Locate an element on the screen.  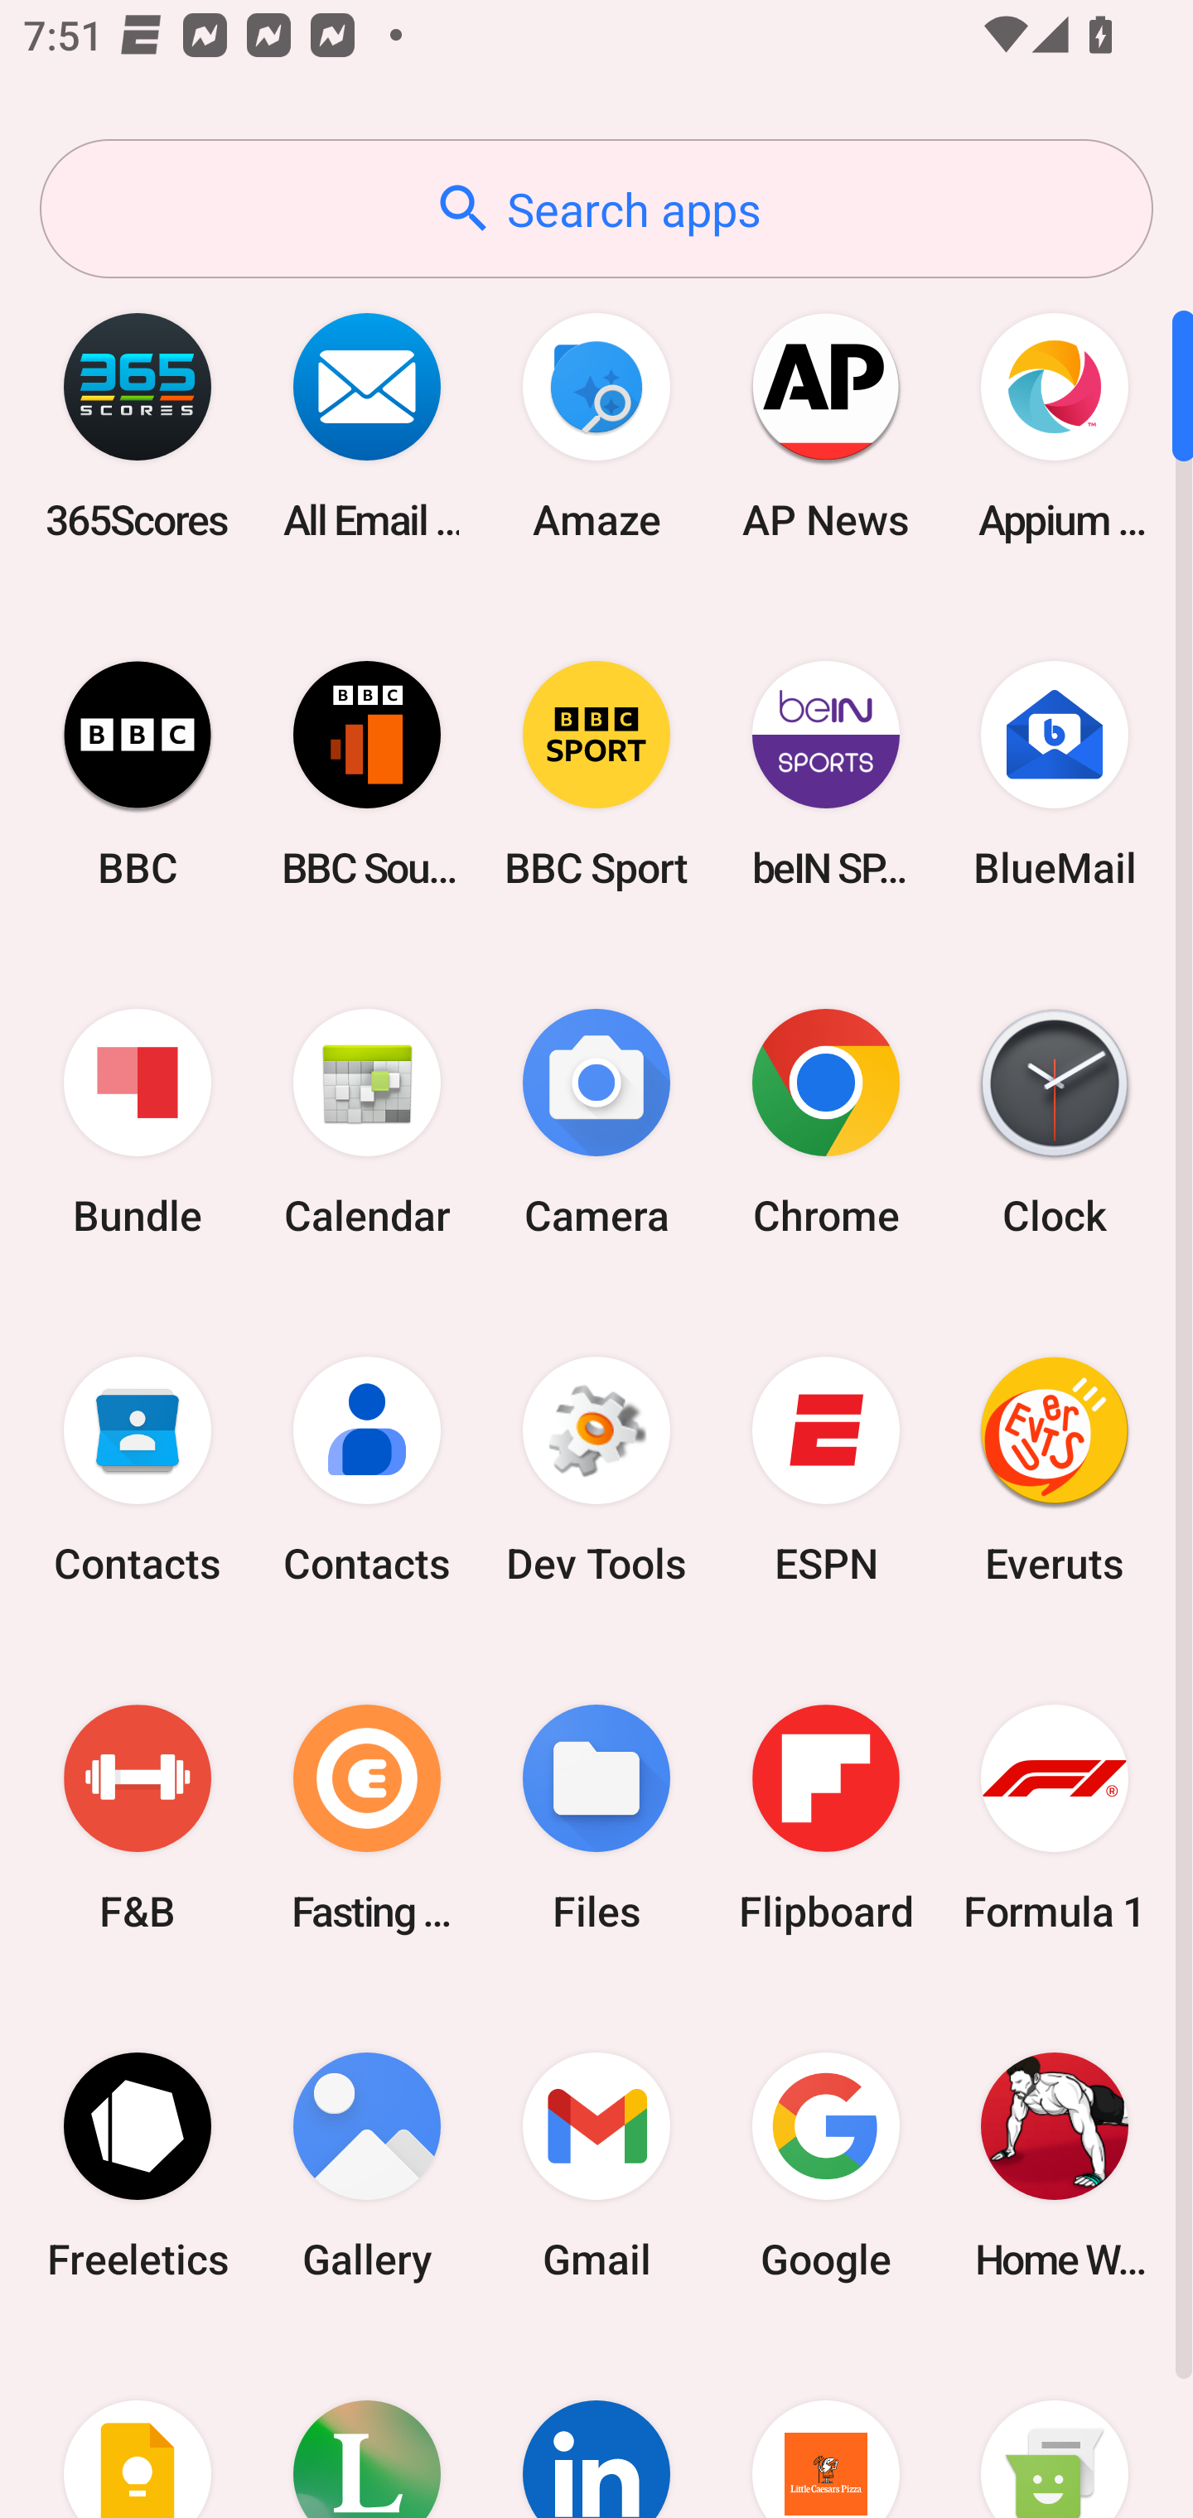
Files is located at coordinates (596, 1817).